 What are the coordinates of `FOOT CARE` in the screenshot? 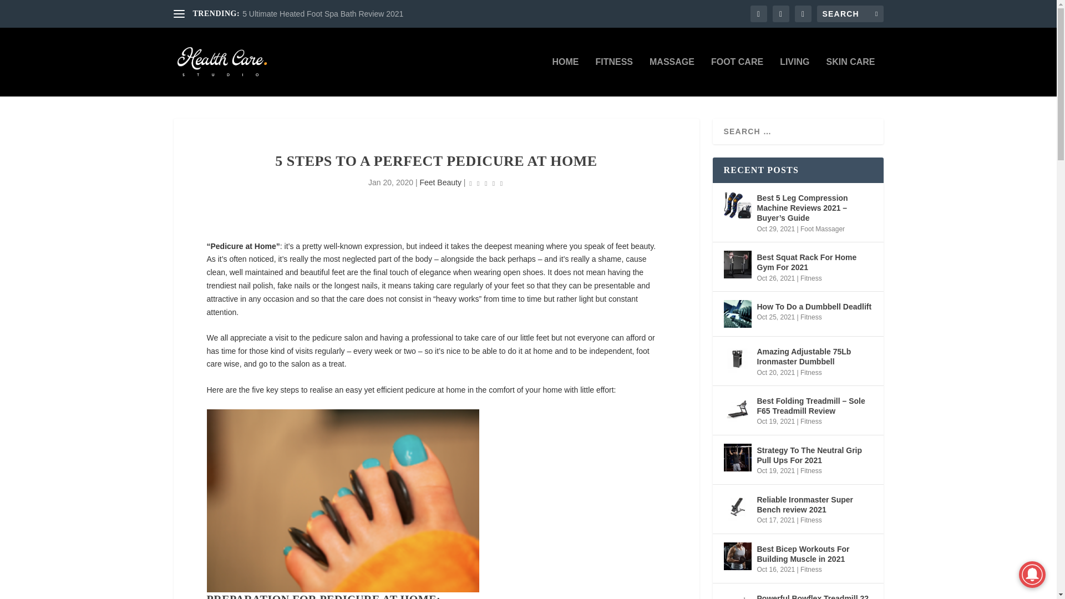 It's located at (737, 77).